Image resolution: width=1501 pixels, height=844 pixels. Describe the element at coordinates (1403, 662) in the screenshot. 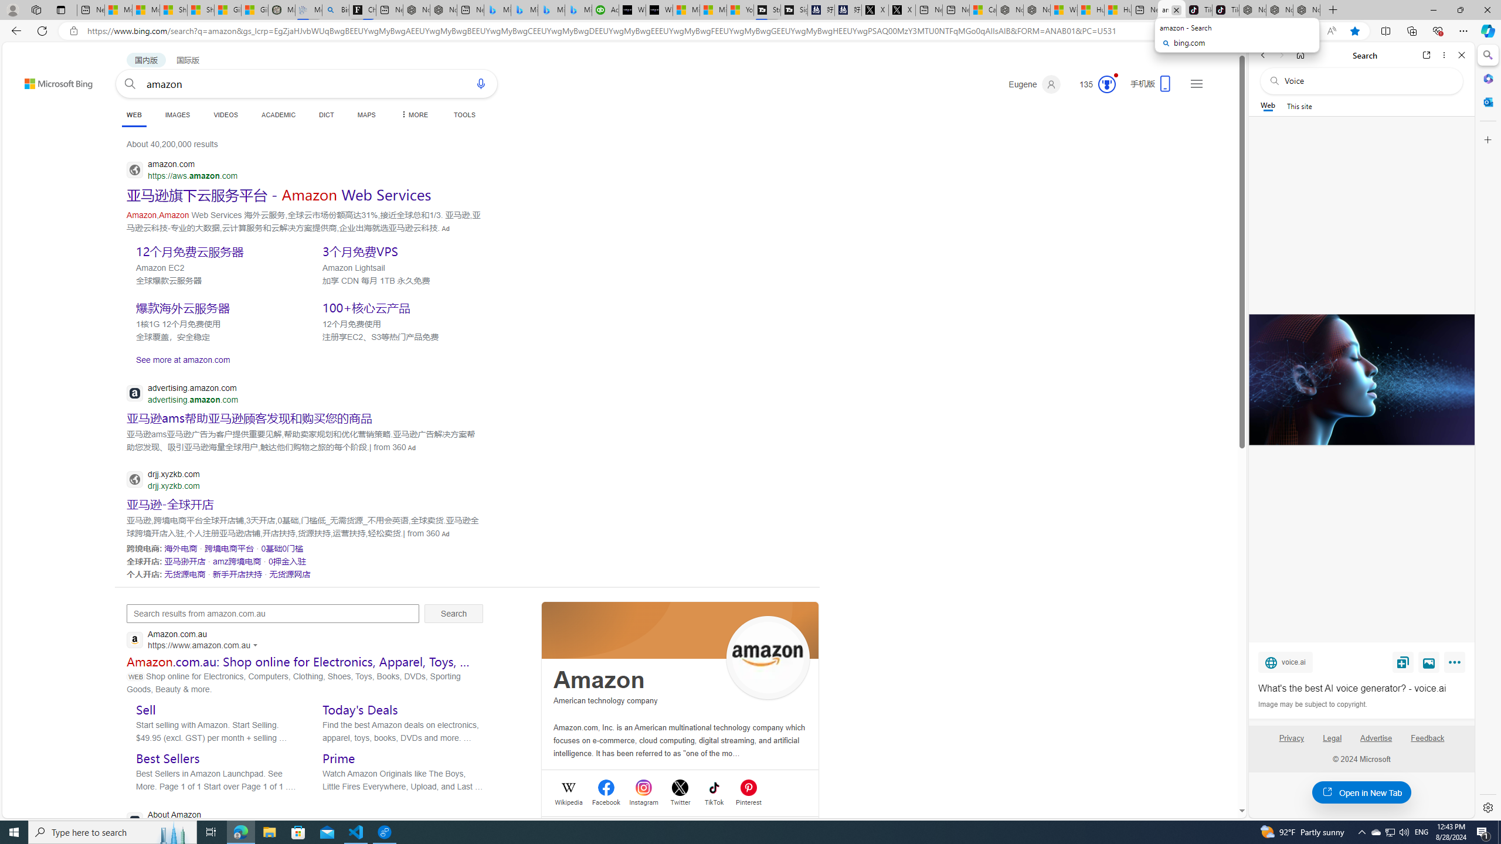

I see `Save` at that location.